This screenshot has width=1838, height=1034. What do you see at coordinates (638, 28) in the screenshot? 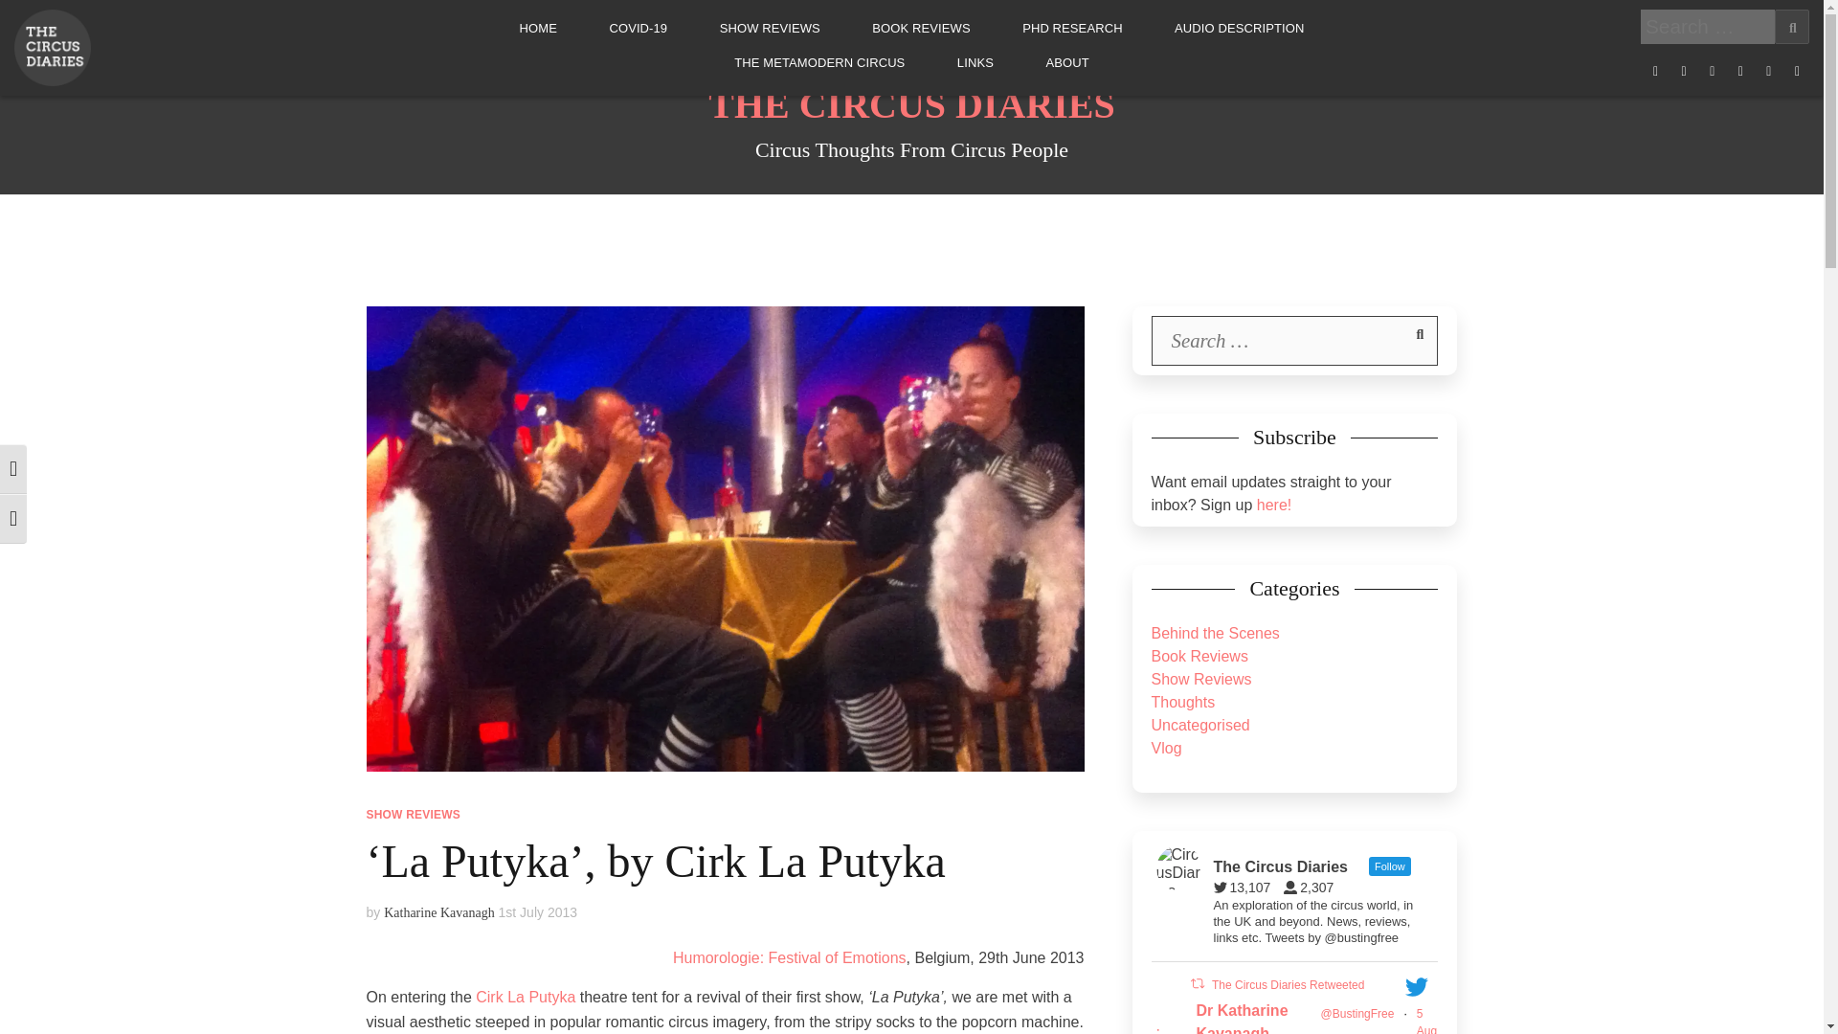
I see `COVID-19` at bounding box center [638, 28].